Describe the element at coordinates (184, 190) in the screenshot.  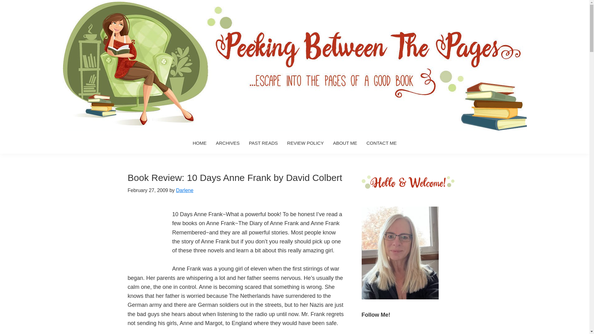
I see `Darlene` at that location.